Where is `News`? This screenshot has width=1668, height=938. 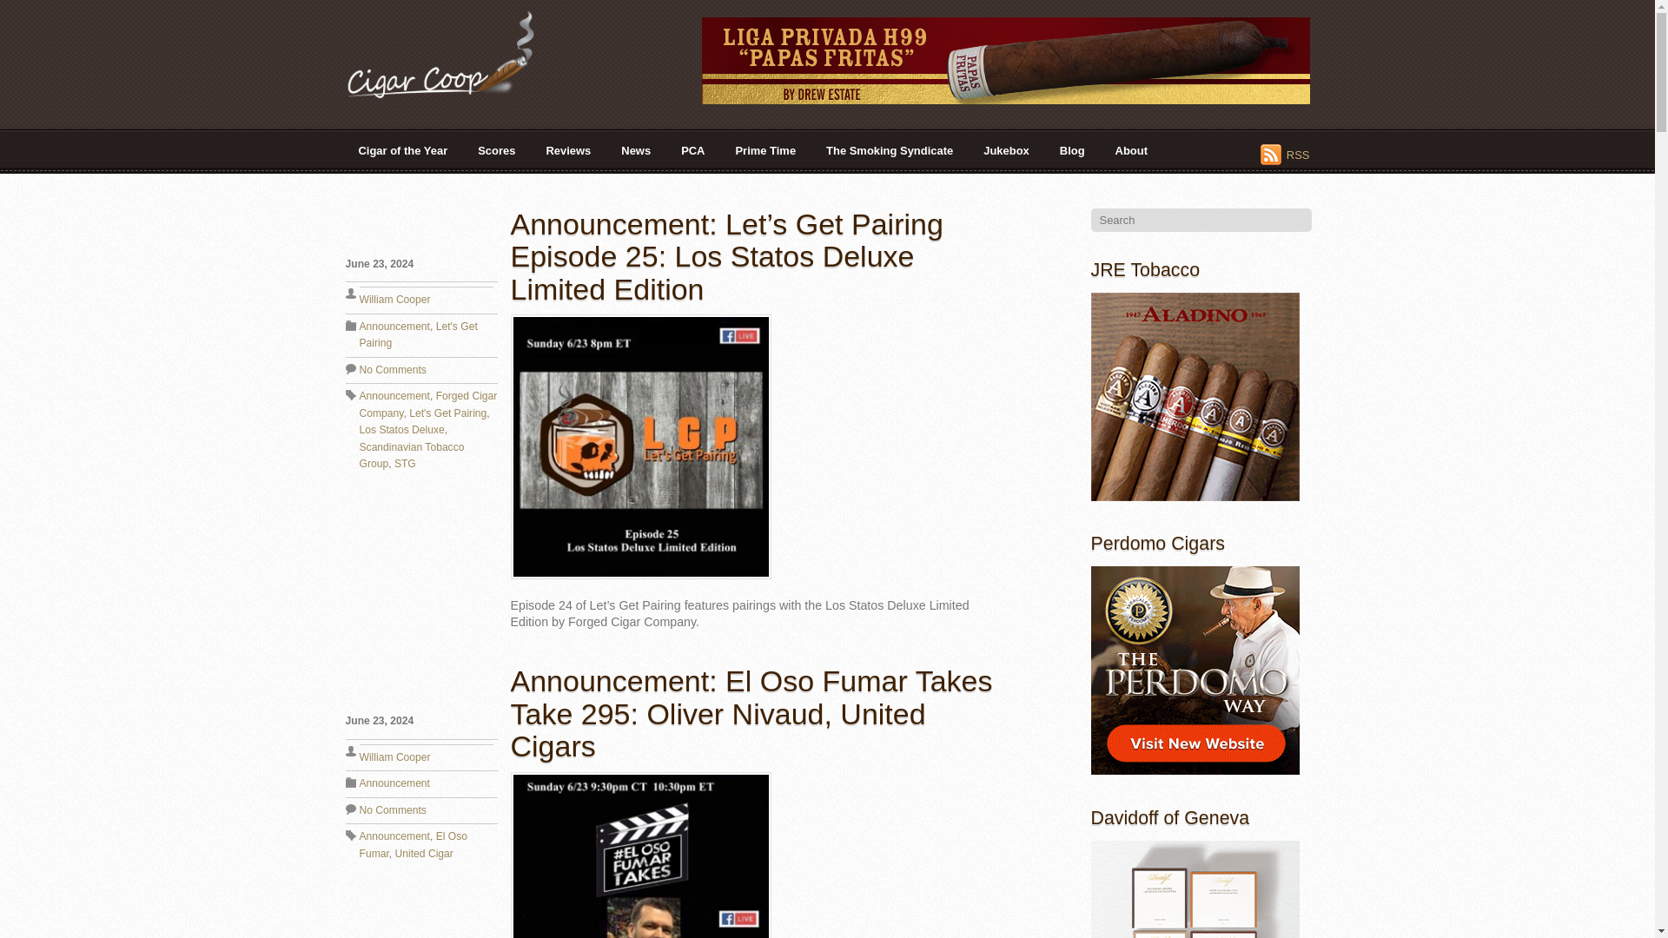 News is located at coordinates (636, 150).